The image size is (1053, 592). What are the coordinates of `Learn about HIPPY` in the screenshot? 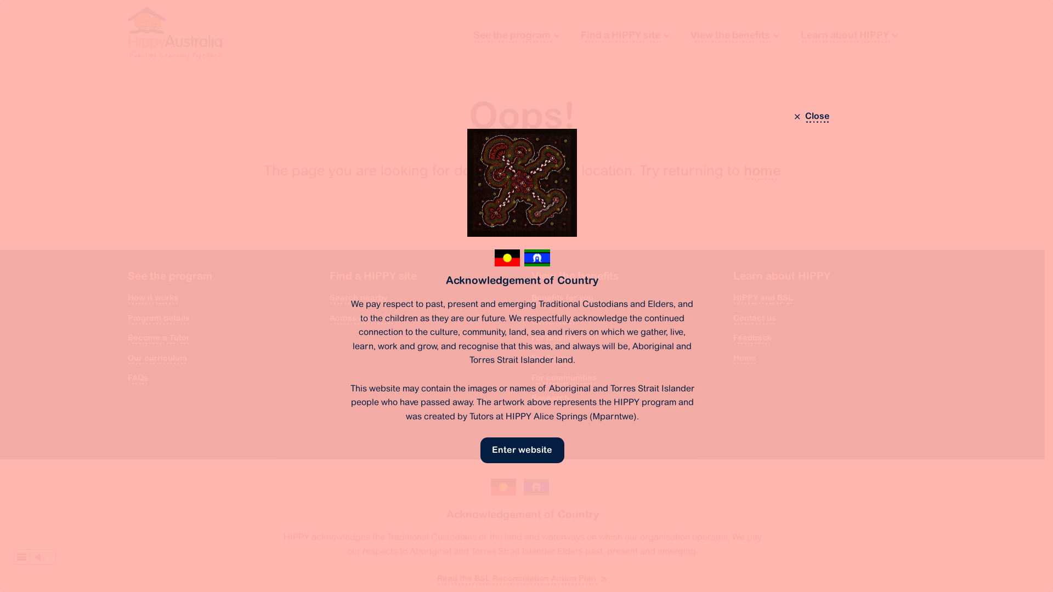 It's located at (849, 35).